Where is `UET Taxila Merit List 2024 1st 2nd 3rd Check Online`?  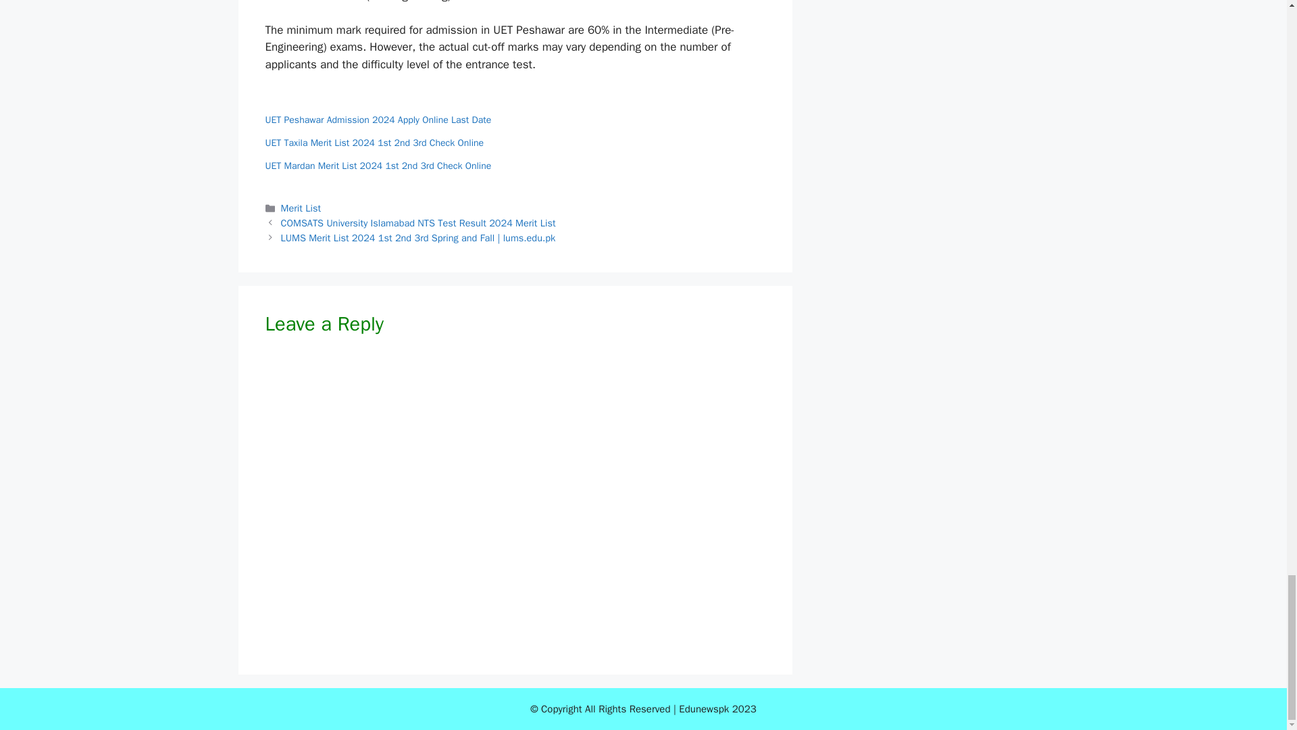 UET Taxila Merit List 2024 1st 2nd 3rd Check Online is located at coordinates (374, 143).